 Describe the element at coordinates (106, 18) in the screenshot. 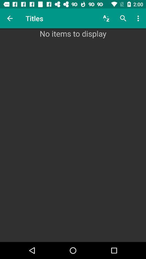

I see `tap item to the right of the titles item` at that location.